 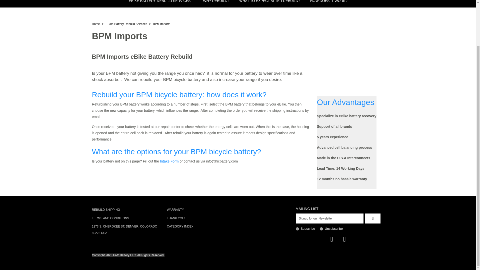 What do you see at coordinates (344, 239) in the screenshot?
I see `Follow Us on Instagram` at bounding box center [344, 239].